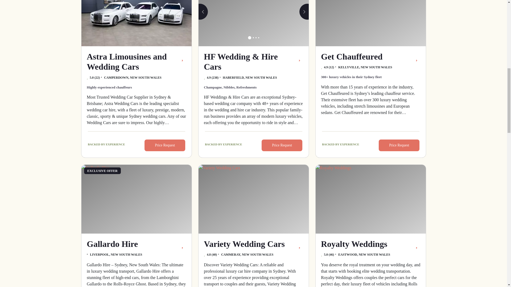 The width and height of the screenshot is (511, 287). I want to click on Royalty Weddings, so click(370, 199).